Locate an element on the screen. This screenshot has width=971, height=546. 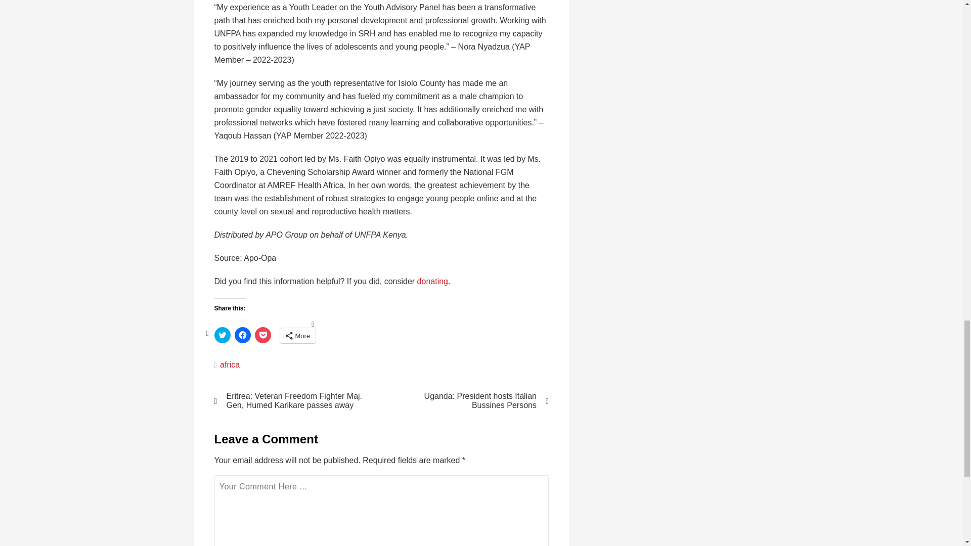
africa is located at coordinates (230, 365).